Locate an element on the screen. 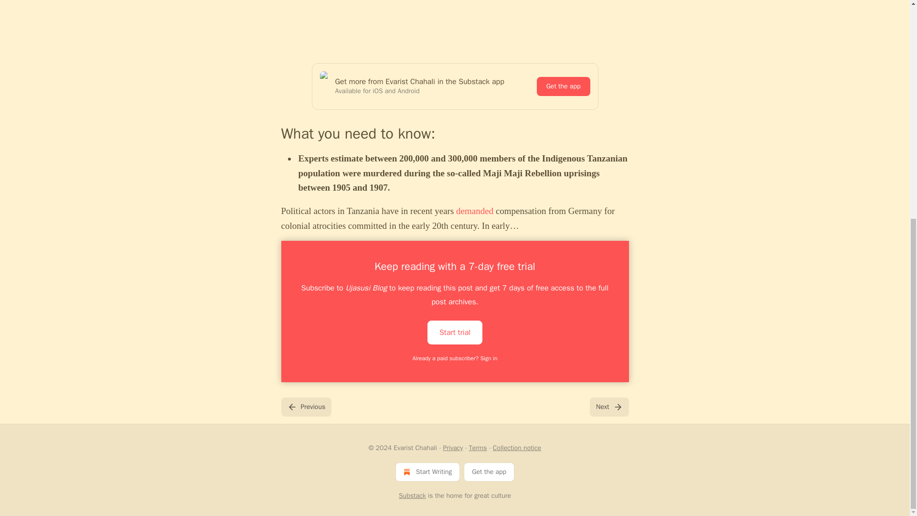 This screenshot has width=917, height=516. demanded is located at coordinates (474, 211).